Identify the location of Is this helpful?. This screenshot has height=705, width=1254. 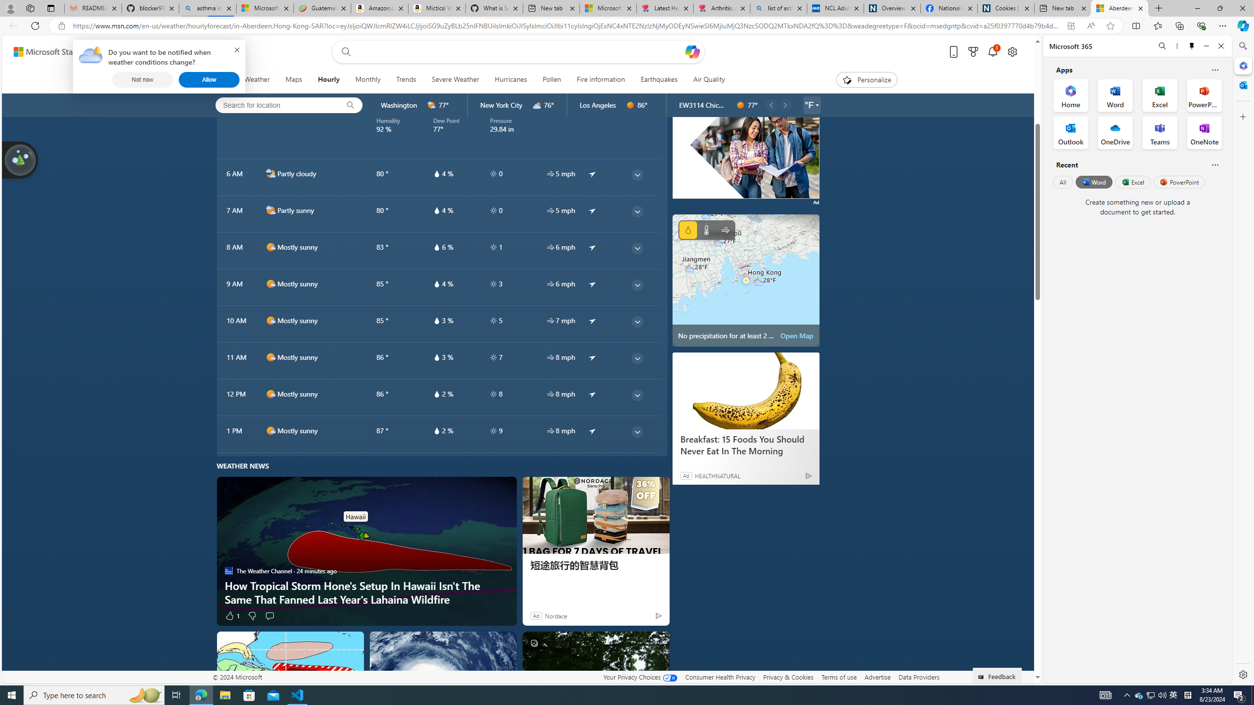
(1215, 164).